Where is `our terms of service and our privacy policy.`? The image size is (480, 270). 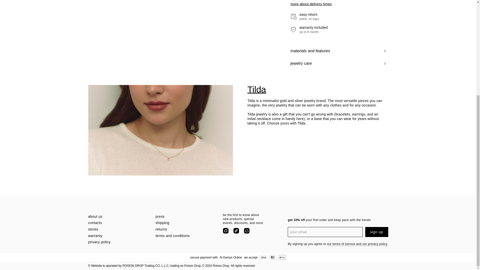 our terms of service and our privacy policy. is located at coordinates (357, 244).